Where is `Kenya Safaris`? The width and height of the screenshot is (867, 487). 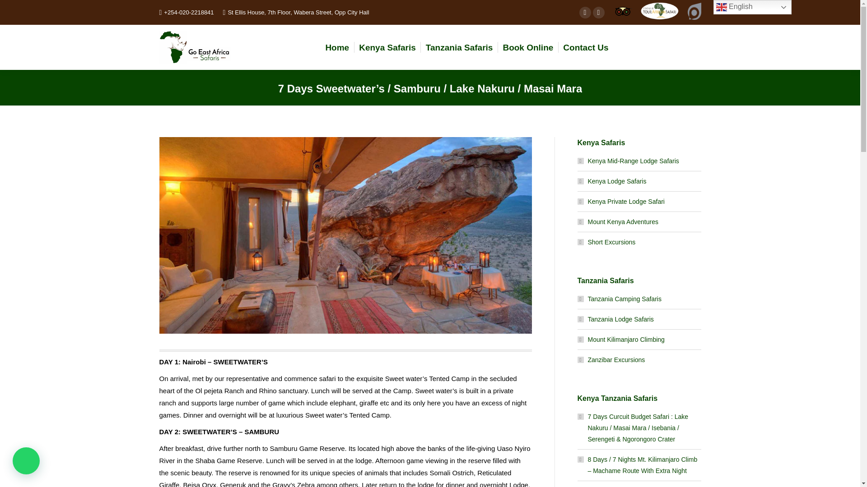
Kenya Safaris is located at coordinates (387, 47).